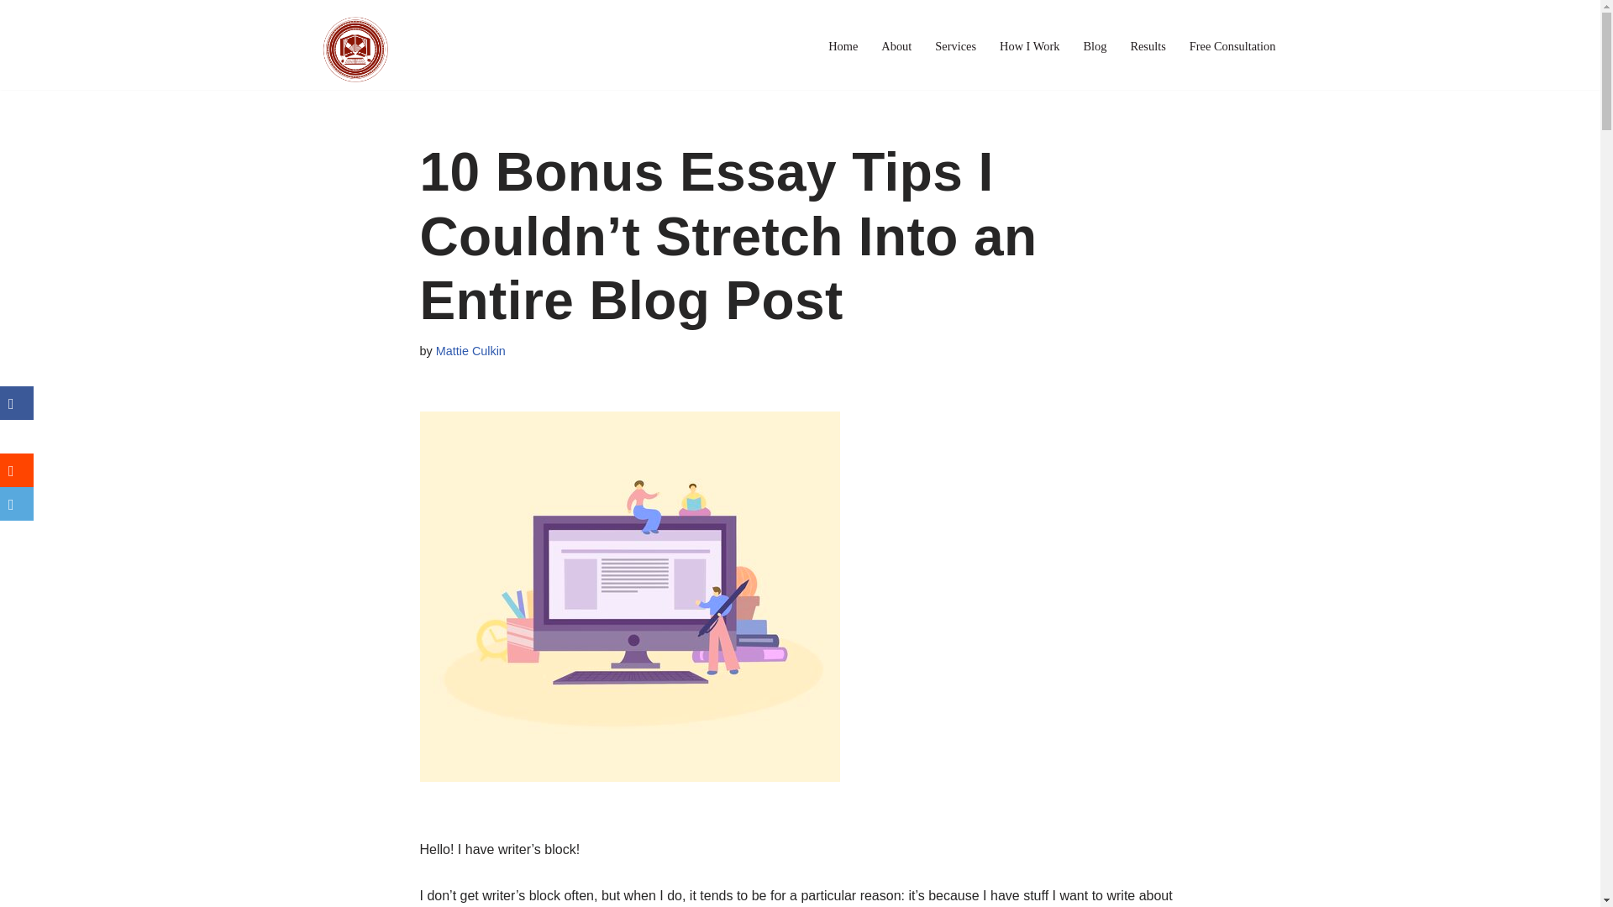 The width and height of the screenshot is (1613, 907). Describe the element at coordinates (955, 46) in the screenshot. I see `Services` at that location.